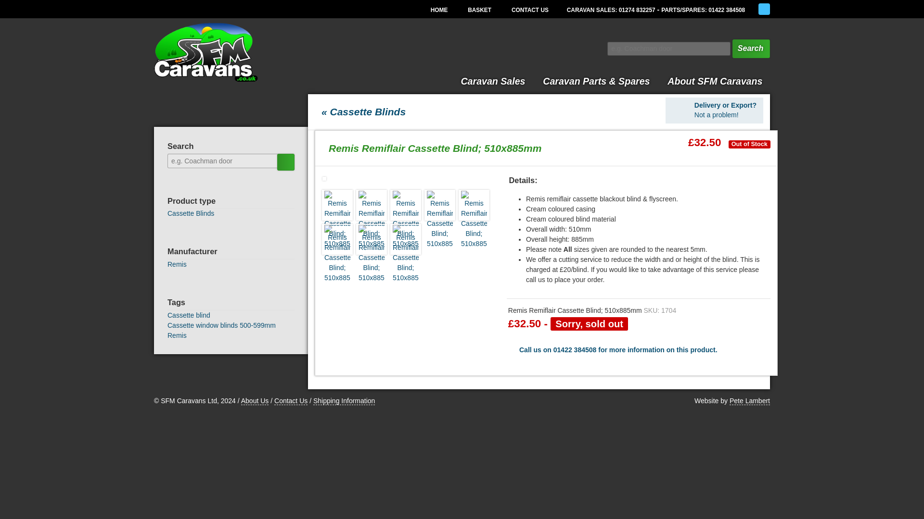 This screenshot has width=924, height=519. What do you see at coordinates (344, 401) in the screenshot?
I see `Shipping Information` at bounding box center [344, 401].